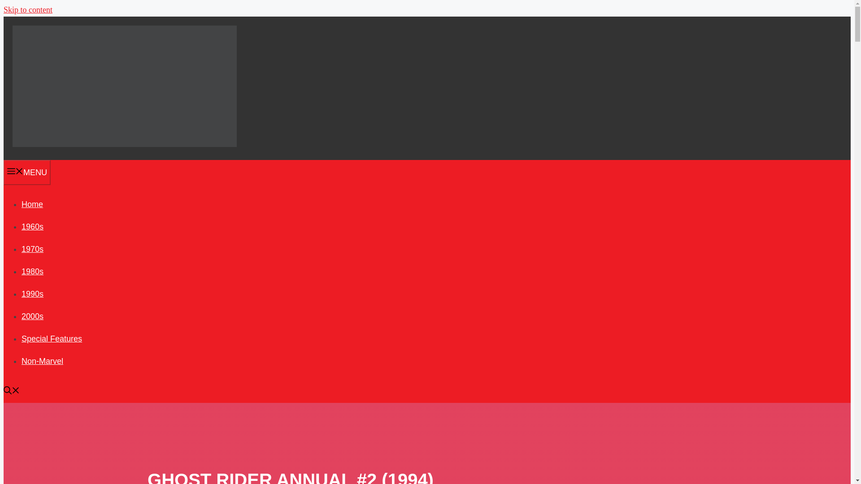 The height and width of the screenshot is (484, 861). What do you see at coordinates (42, 361) in the screenshot?
I see `Non-Marvel` at bounding box center [42, 361].